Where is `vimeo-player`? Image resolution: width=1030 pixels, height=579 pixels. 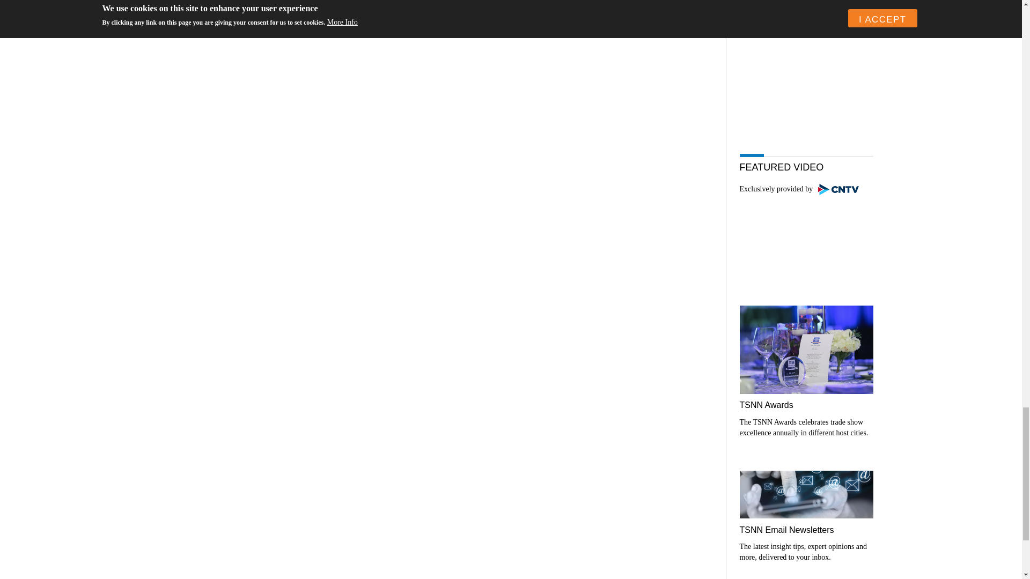
vimeo-player is located at coordinates (806, 240).